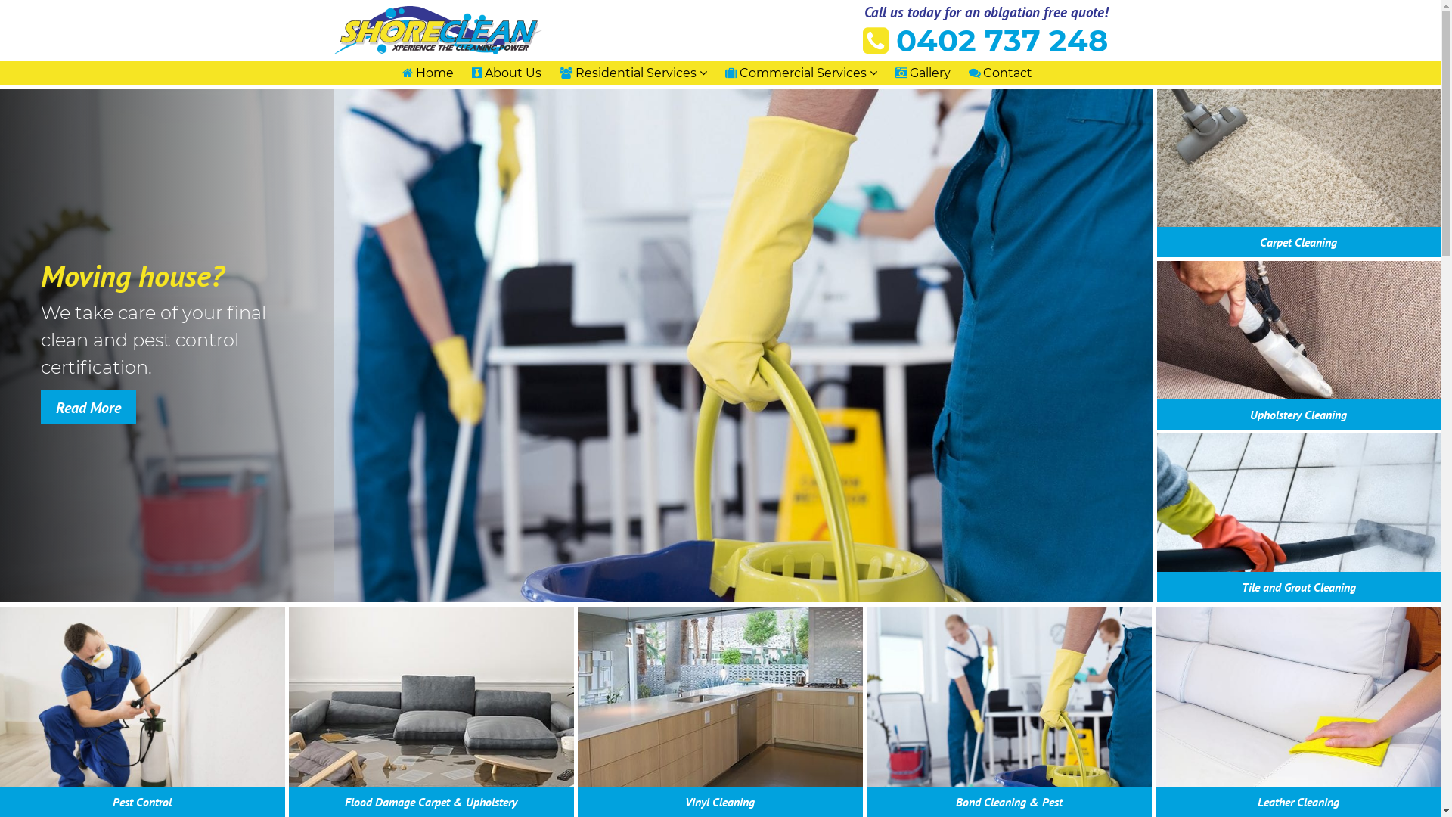  What do you see at coordinates (507, 73) in the screenshot?
I see `About Us` at bounding box center [507, 73].